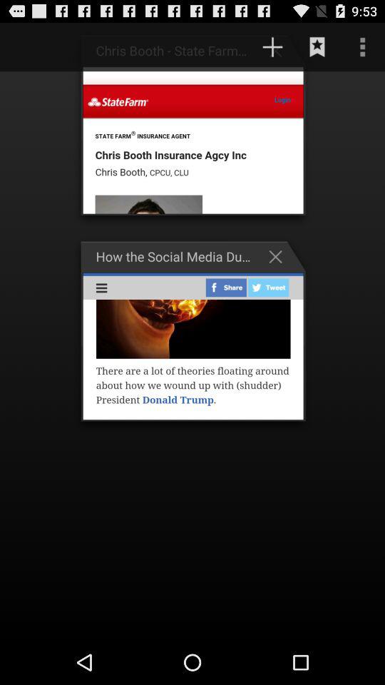  Describe the element at coordinates (279, 50) in the screenshot. I see `click on  symbol beside bookmark icon on the top right corner of the webpage` at that location.